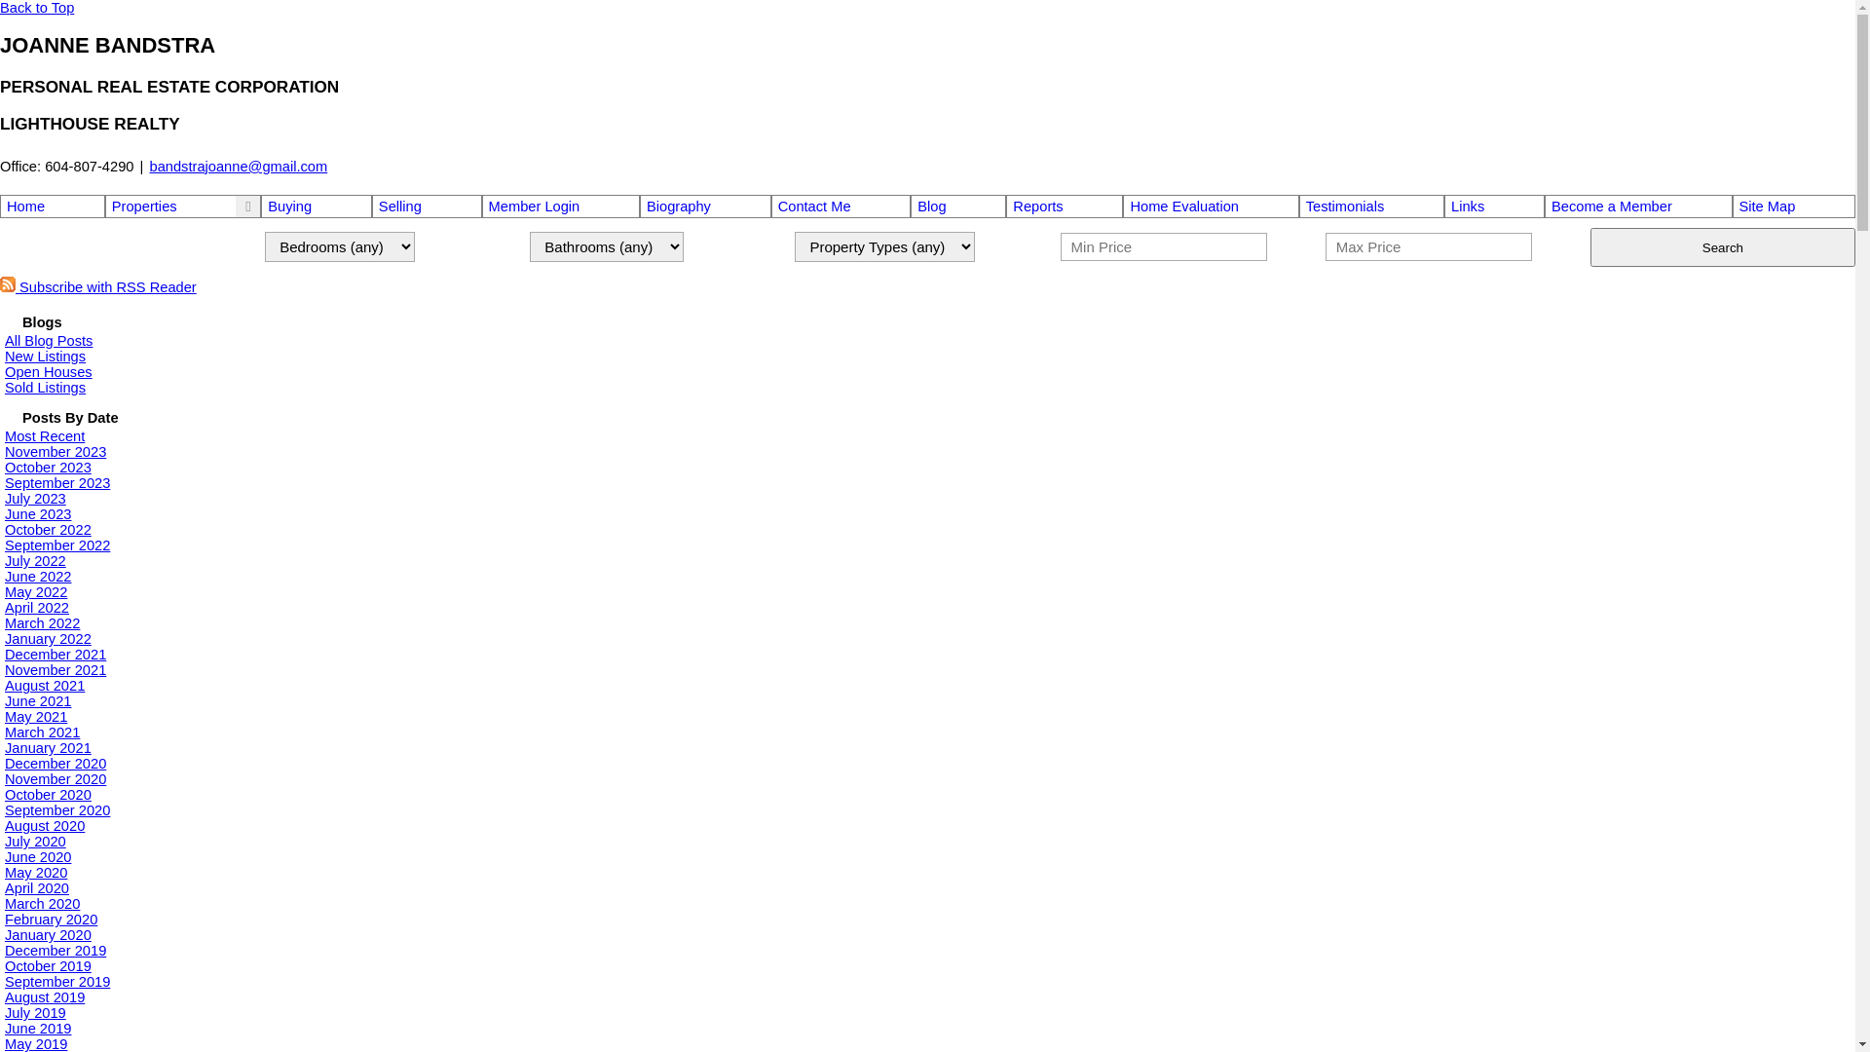  Describe the element at coordinates (45, 826) in the screenshot. I see `August 2020` at that location.